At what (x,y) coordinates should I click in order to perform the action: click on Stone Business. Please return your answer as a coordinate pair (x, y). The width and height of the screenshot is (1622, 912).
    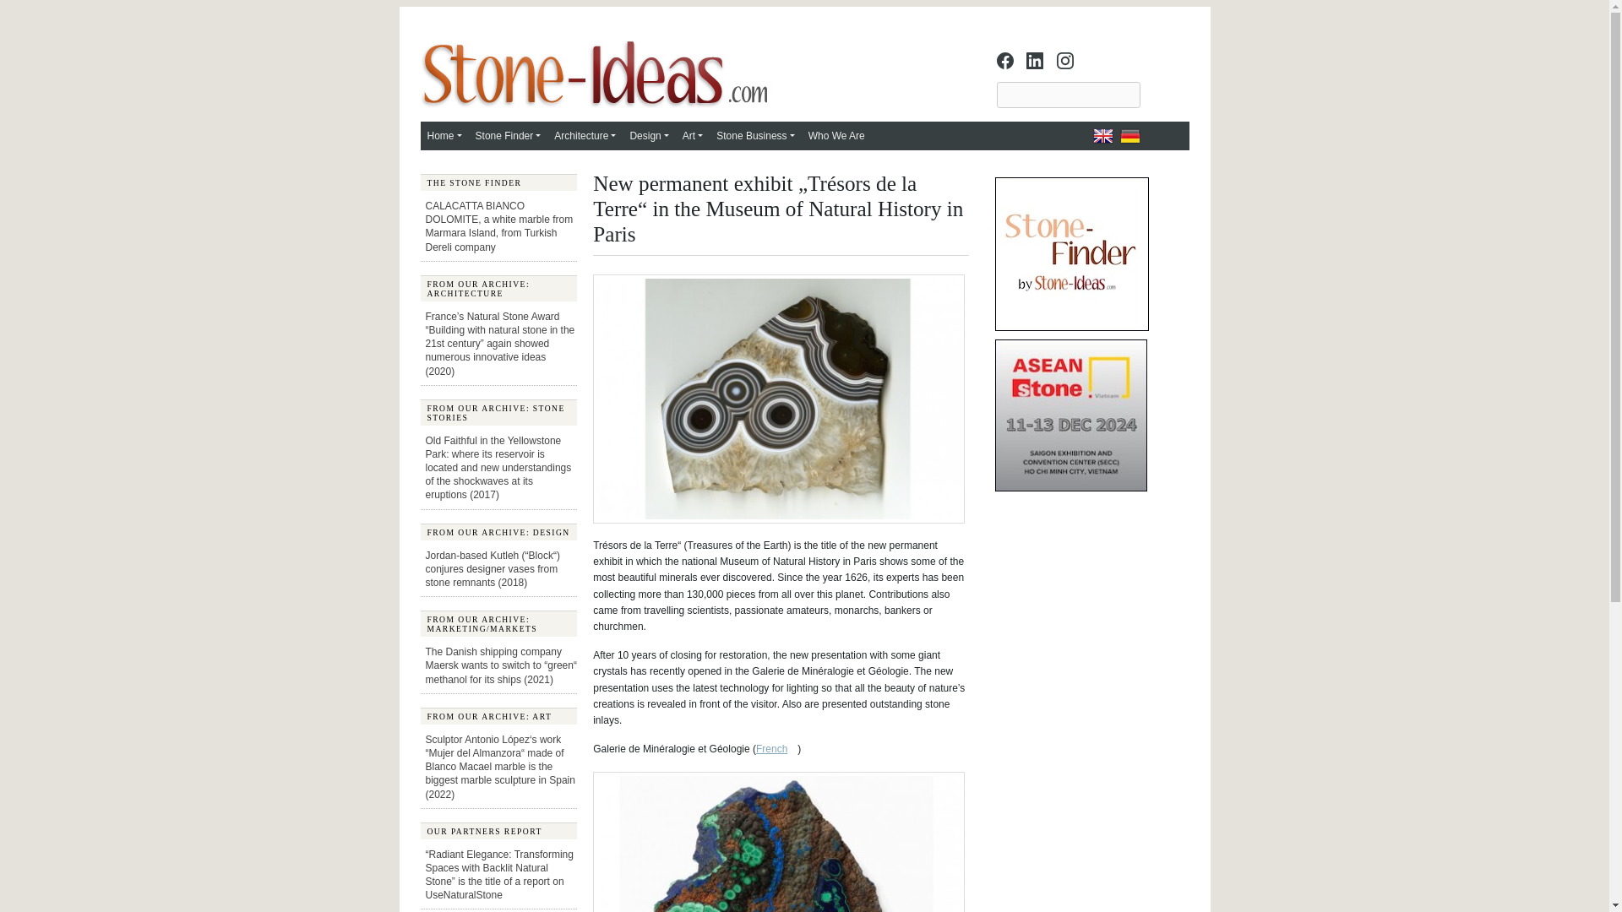
    Looking at the image, I should click on (755, 135).